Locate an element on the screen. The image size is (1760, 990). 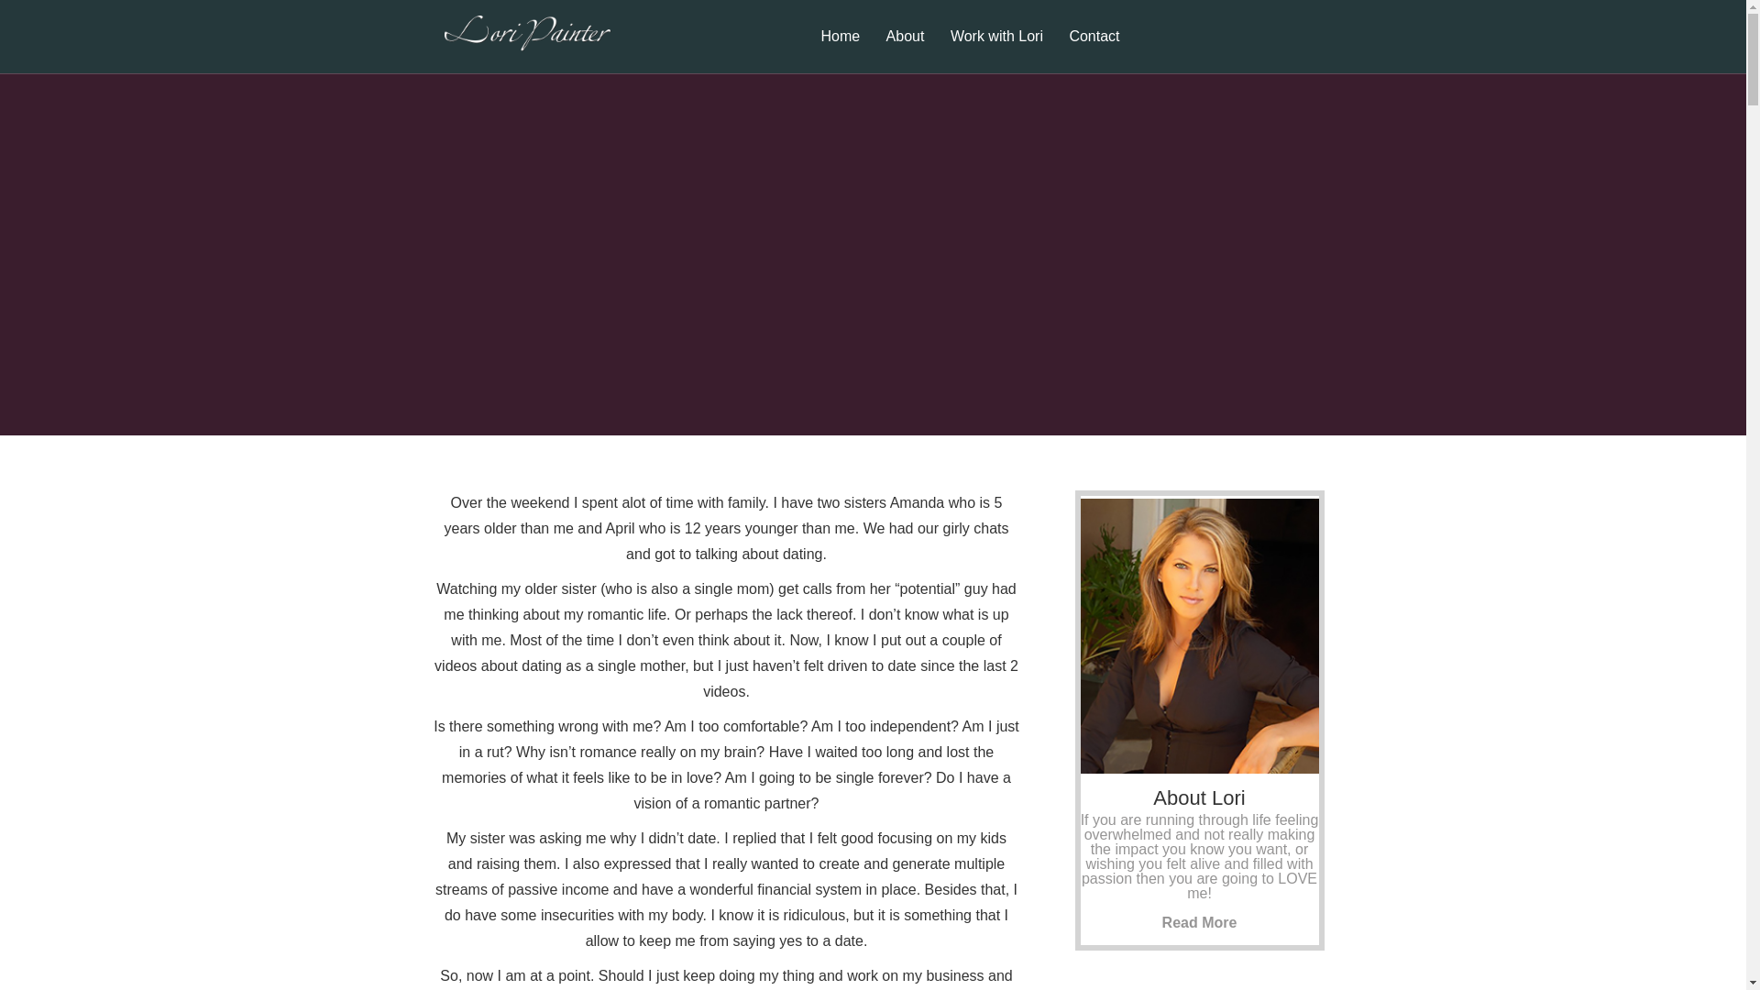
Contact is located at coordinates (1093, 51).